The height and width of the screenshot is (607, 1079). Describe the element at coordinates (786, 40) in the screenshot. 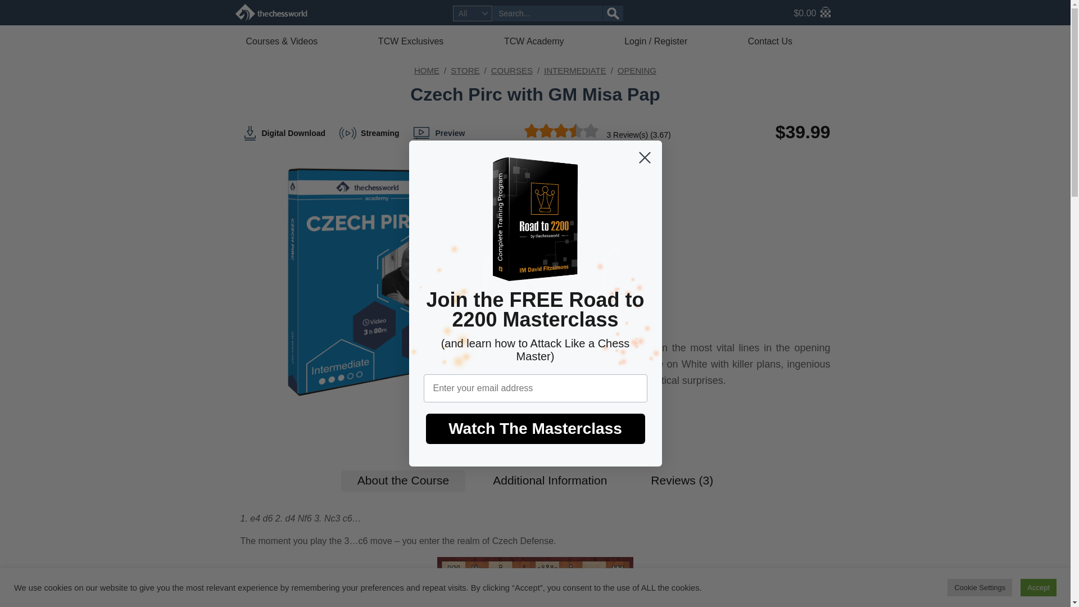

I see `Contact Us` at that location.